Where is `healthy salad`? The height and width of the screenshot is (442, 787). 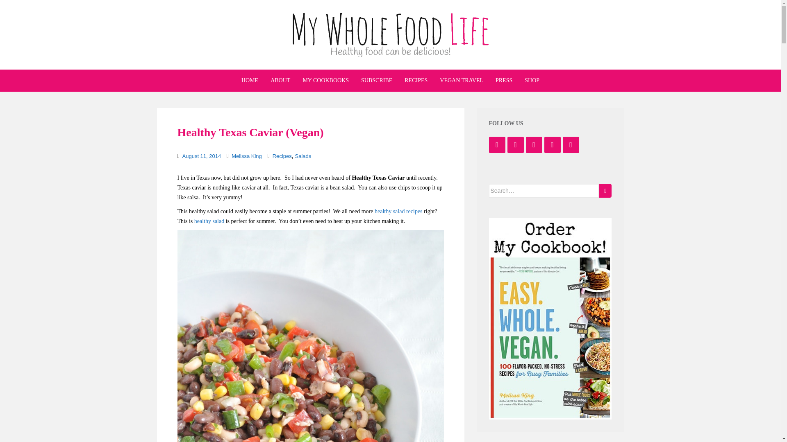 healthy salad is located at coordinates (209, 221).